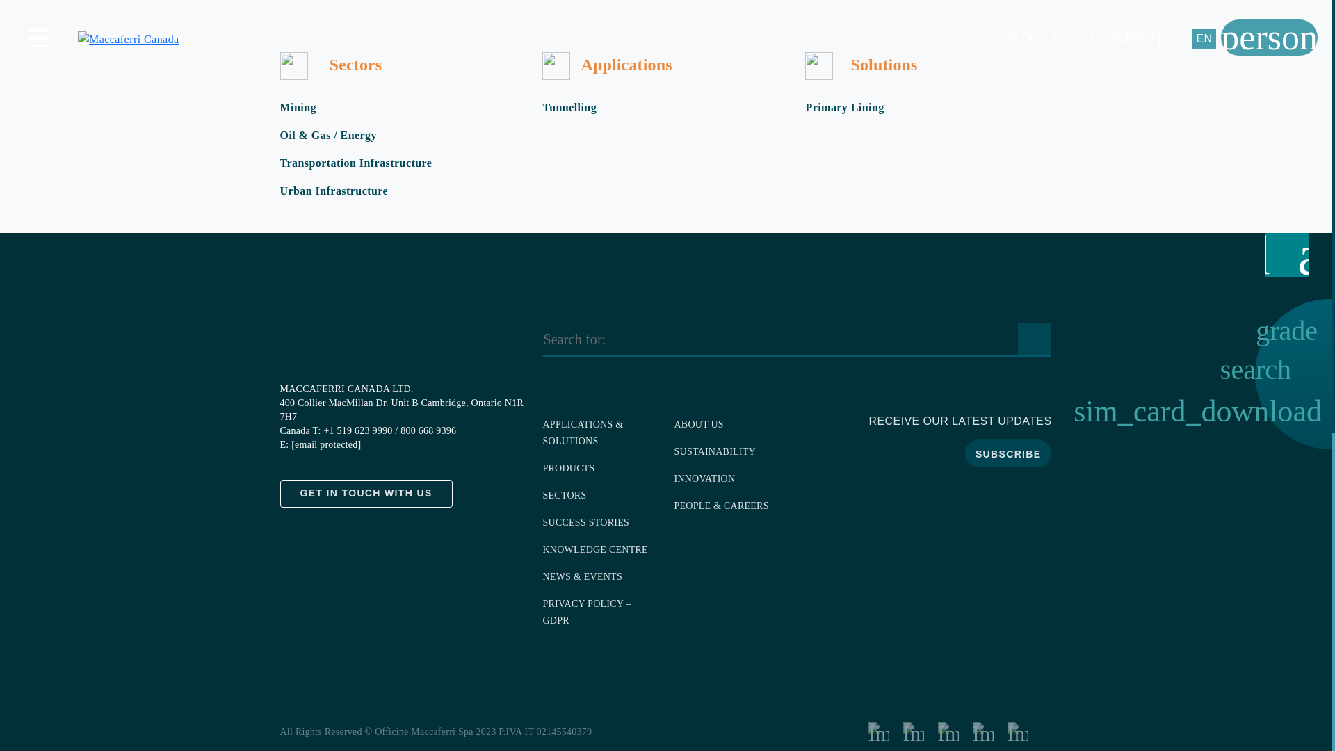  Describe the element at coordinates (334, 191) in the screenshot. I see `Urban Infrastructure` at that location.